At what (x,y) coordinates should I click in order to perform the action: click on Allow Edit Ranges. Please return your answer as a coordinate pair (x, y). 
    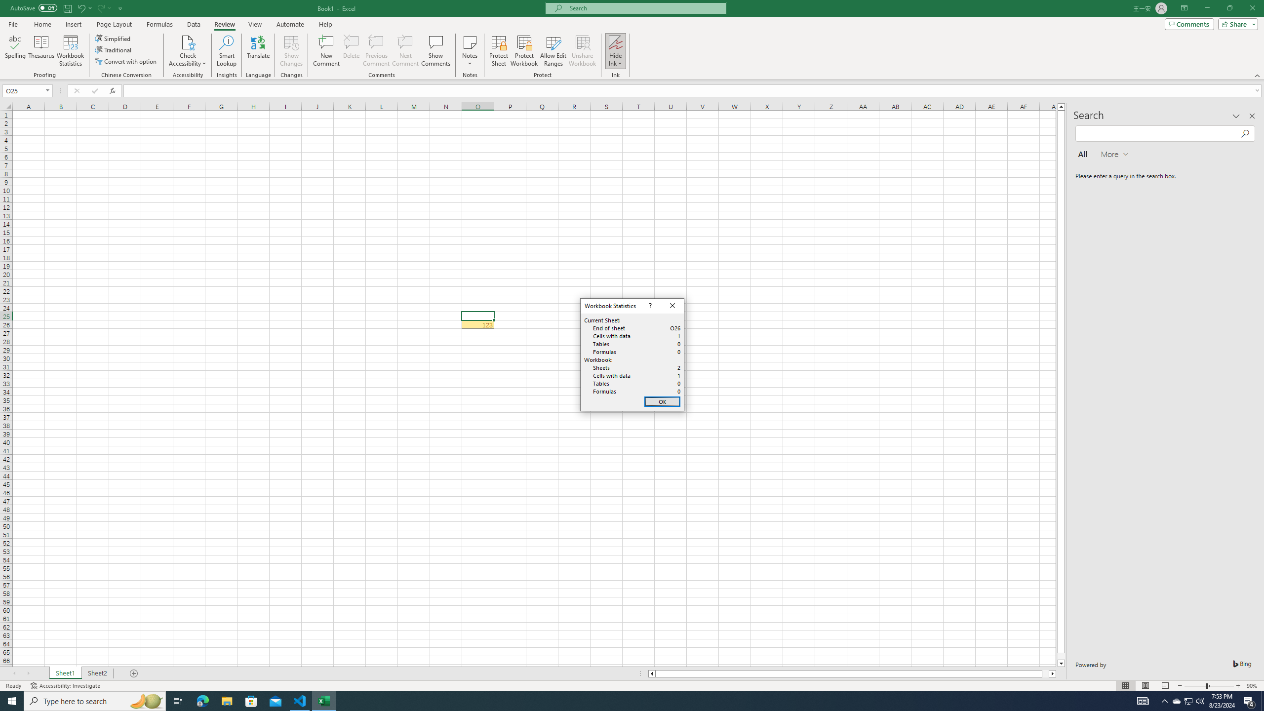
    Looking at the image, I should click on (227, 51).